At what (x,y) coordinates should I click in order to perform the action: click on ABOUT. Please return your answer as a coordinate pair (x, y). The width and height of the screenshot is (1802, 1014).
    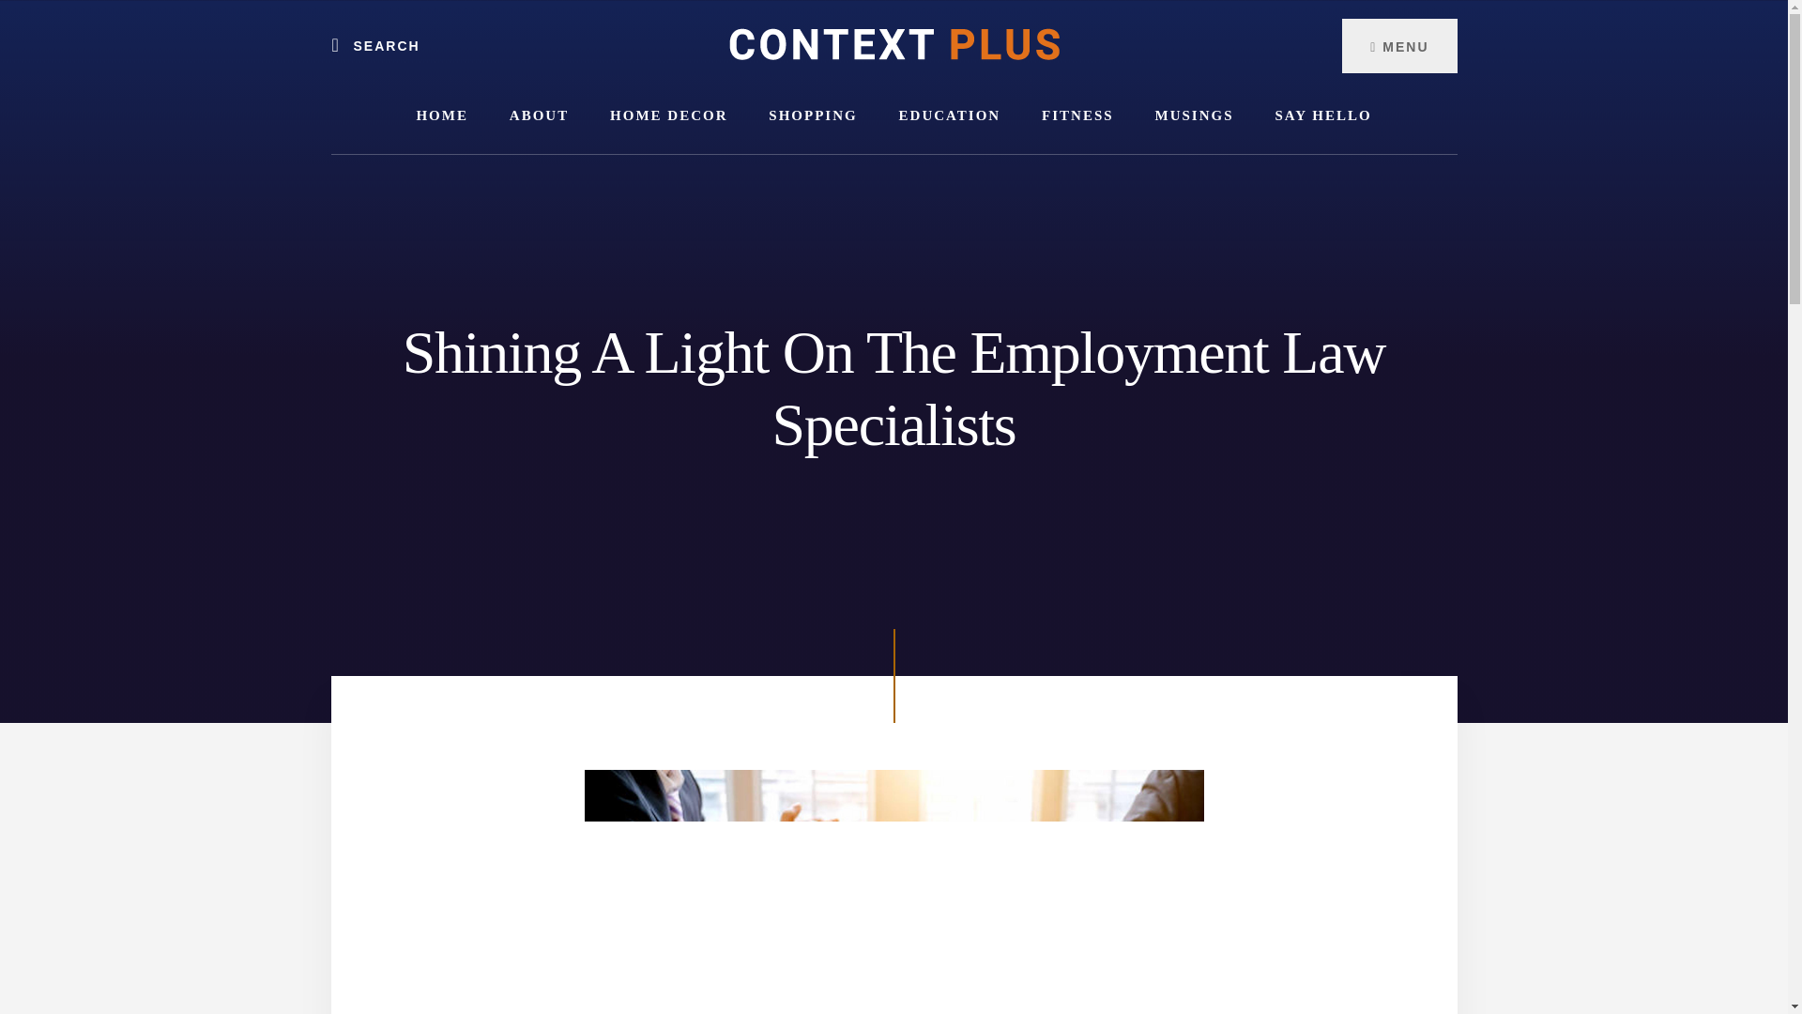
    Looking at the image, I should click on (539, 116).